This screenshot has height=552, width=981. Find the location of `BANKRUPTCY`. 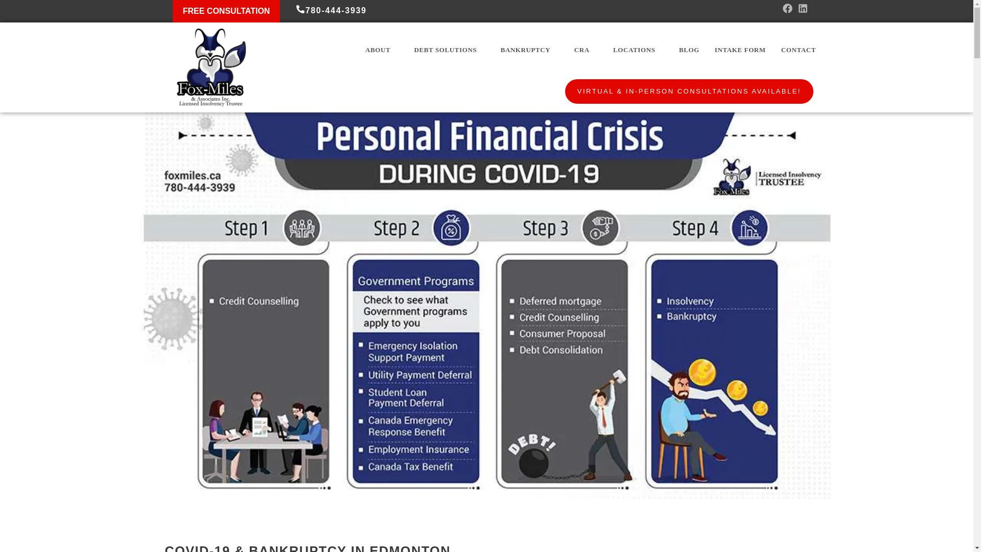

BANKRUPTCY is located at coordinates (530, 50).